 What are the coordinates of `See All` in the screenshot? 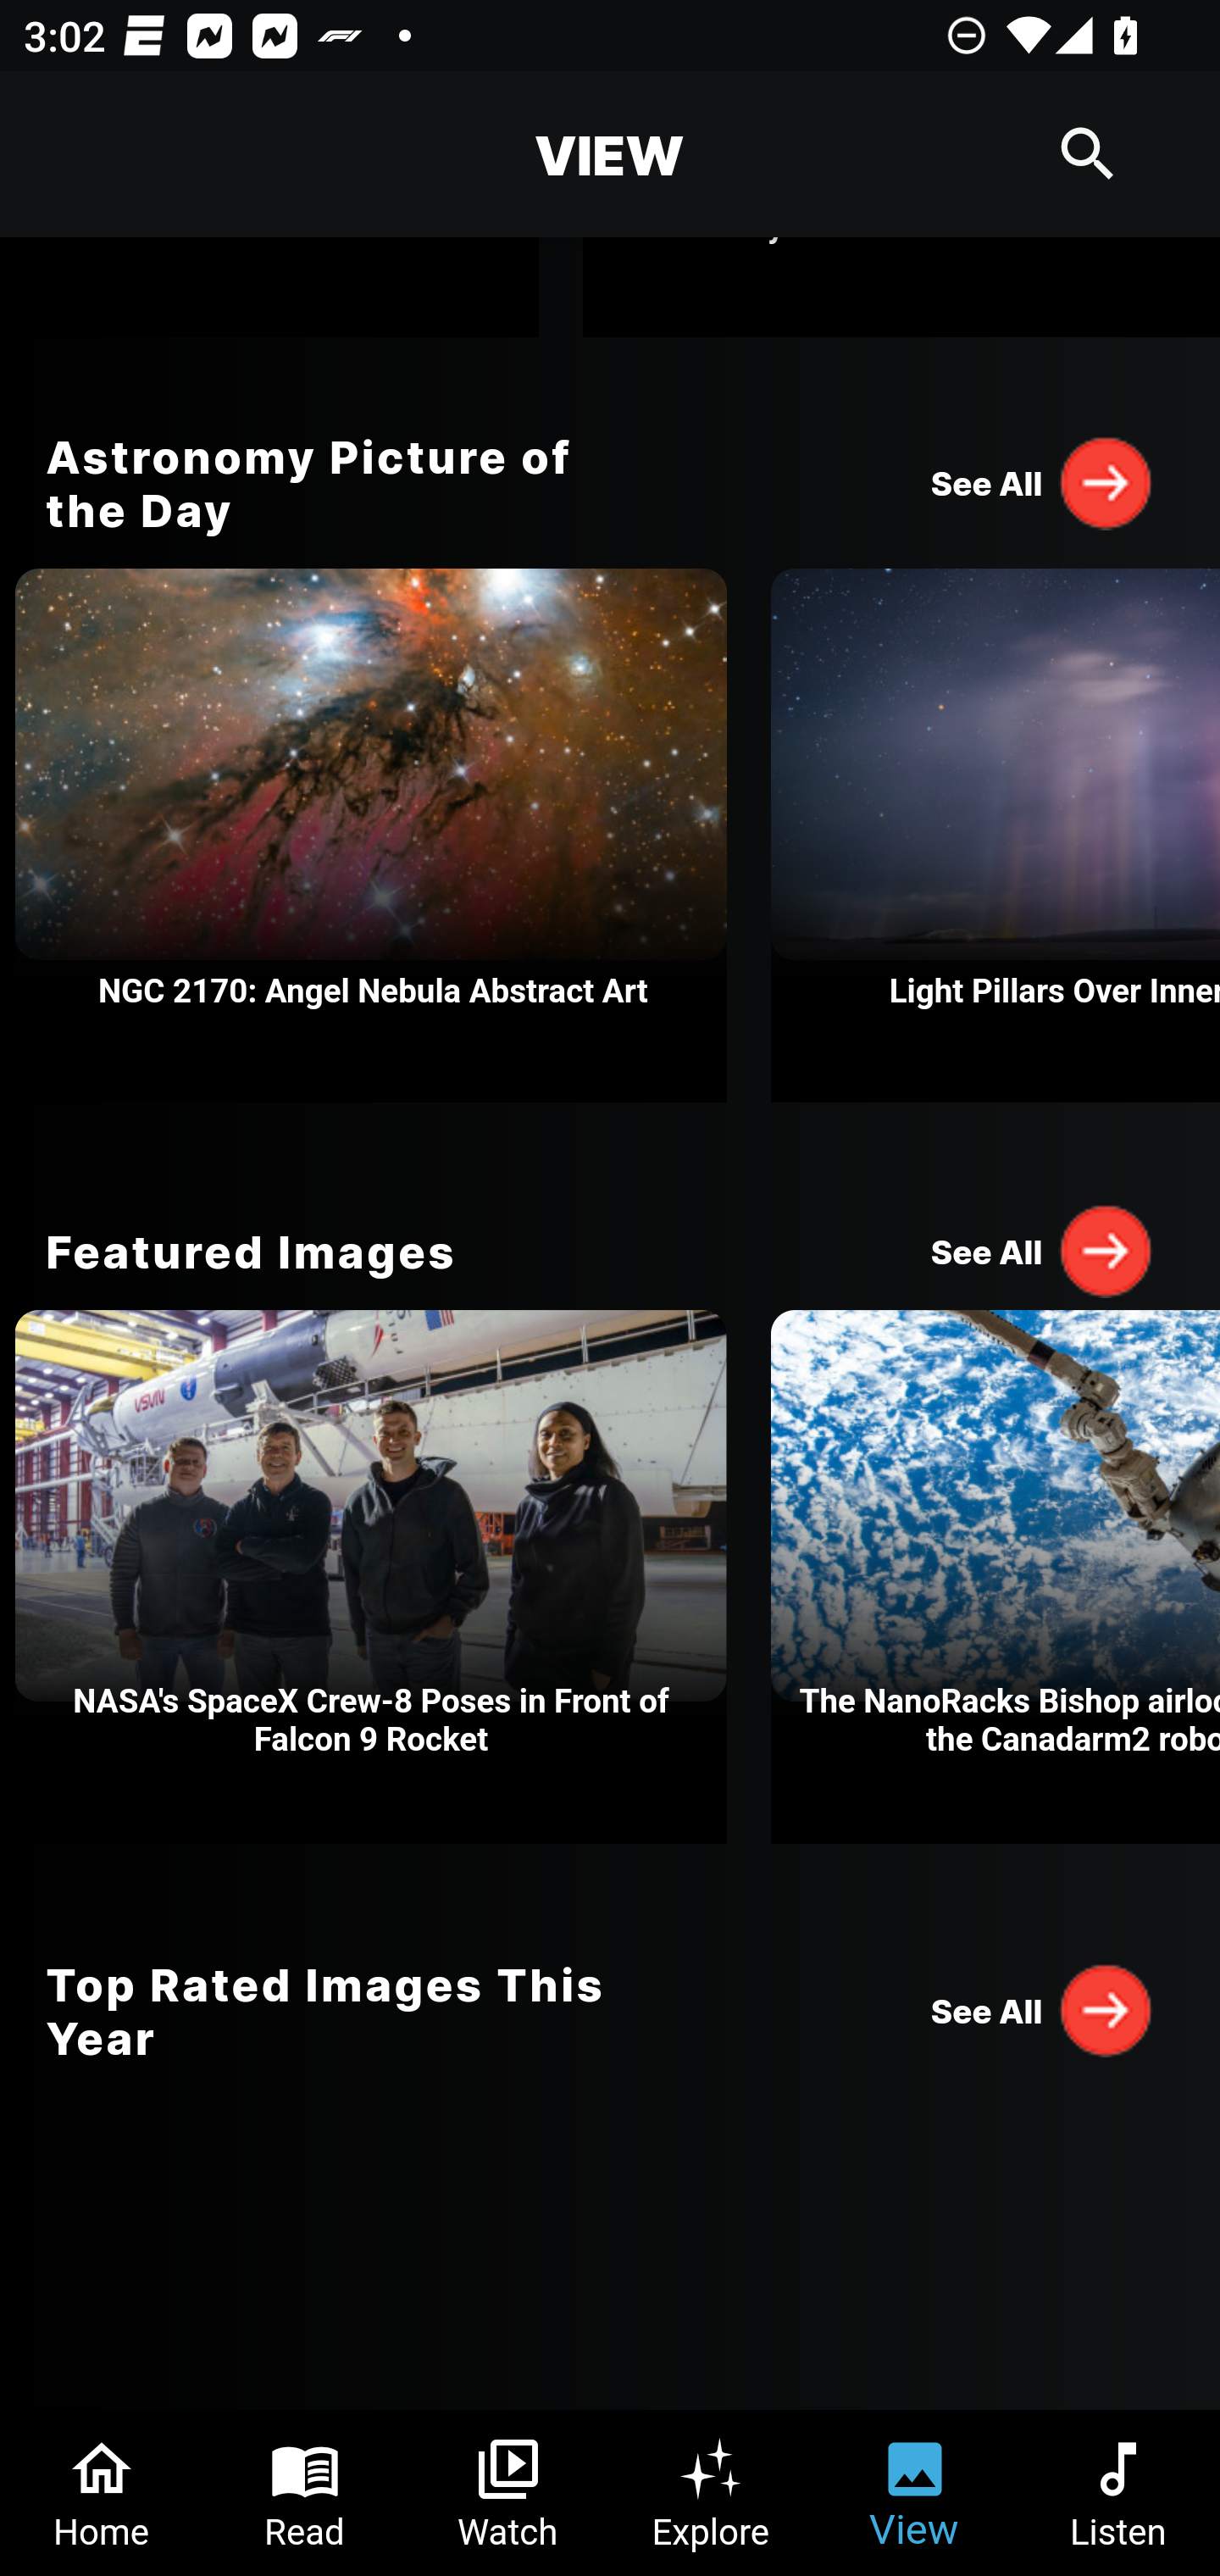 It's located at (1042, 481).